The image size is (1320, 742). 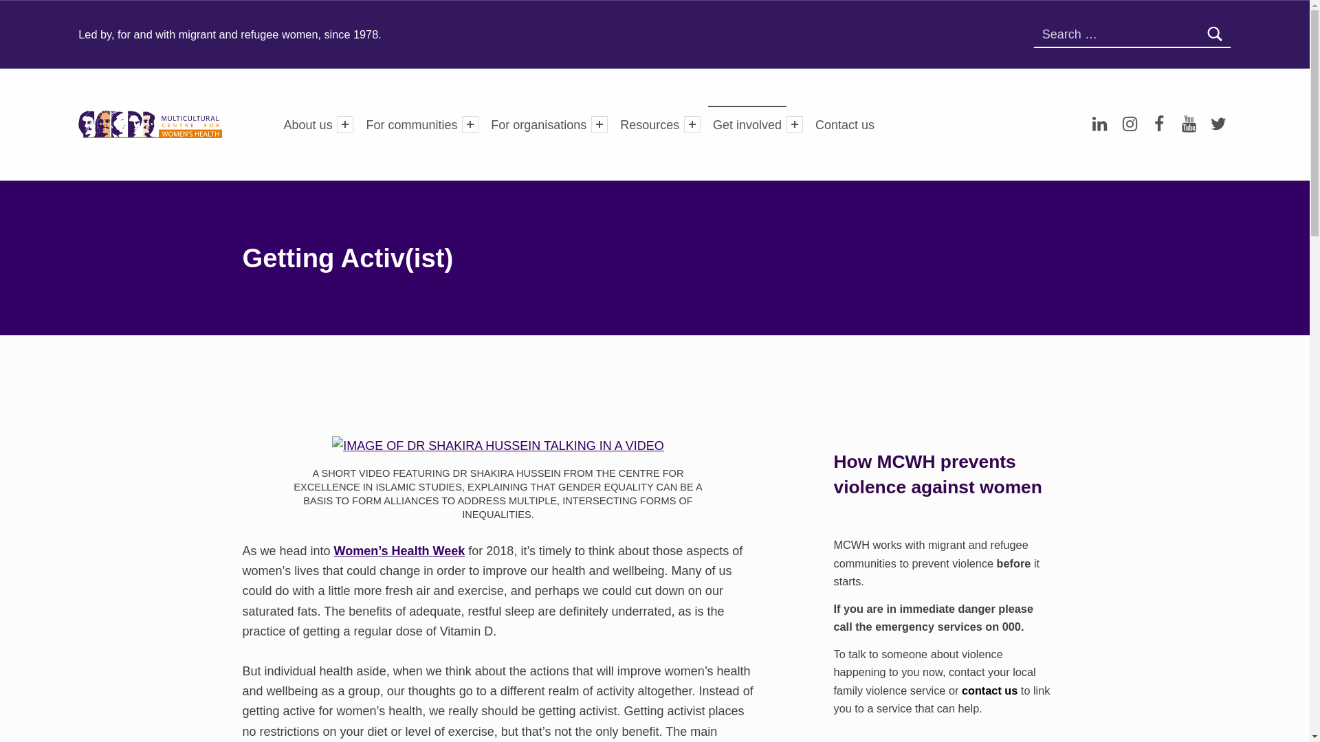 What do you see at coordinates (232, 122) in the screenshot?
I see `Multicultural Centre For Women's Health` at bounding box center [232, 122].